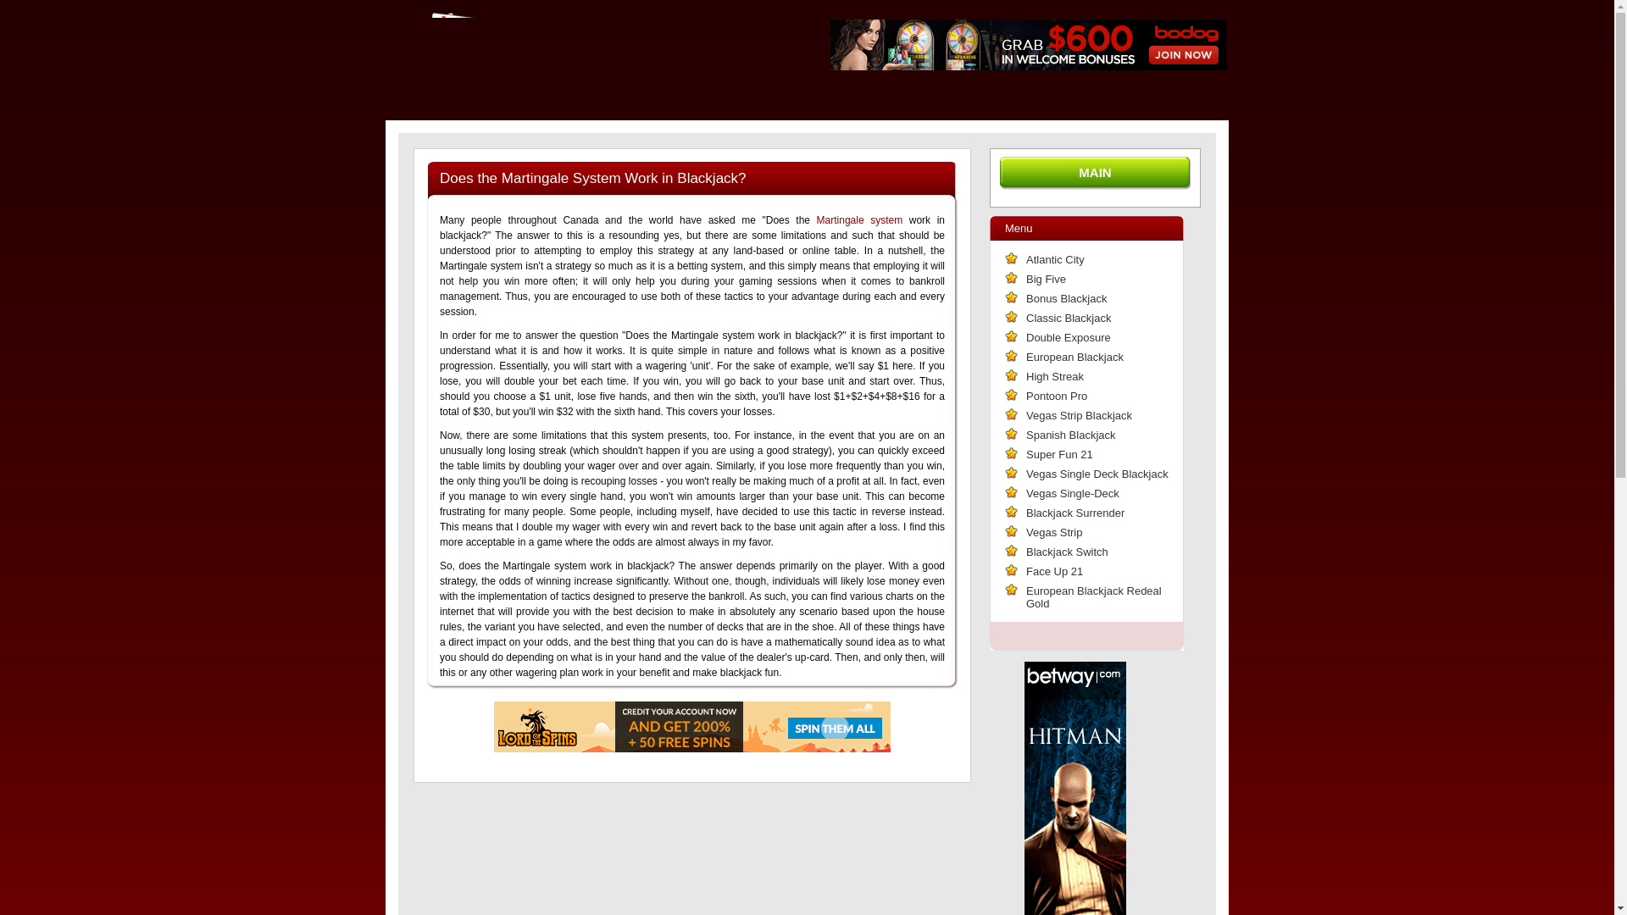 The image size is (1627, 915). What do you see at coordinates (1094, 597) in the screenshot?
I see `European Blackjack Redeal Gold` at bounding box center [1094, 597].